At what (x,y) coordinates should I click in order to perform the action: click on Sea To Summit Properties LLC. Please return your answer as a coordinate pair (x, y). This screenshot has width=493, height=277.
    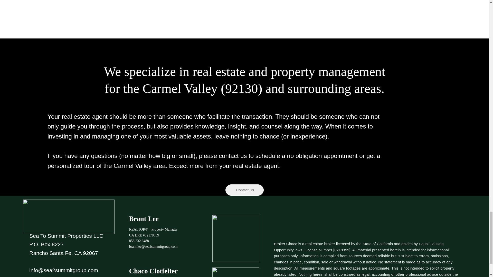
    Looking at the image, I should click on (66, 236).